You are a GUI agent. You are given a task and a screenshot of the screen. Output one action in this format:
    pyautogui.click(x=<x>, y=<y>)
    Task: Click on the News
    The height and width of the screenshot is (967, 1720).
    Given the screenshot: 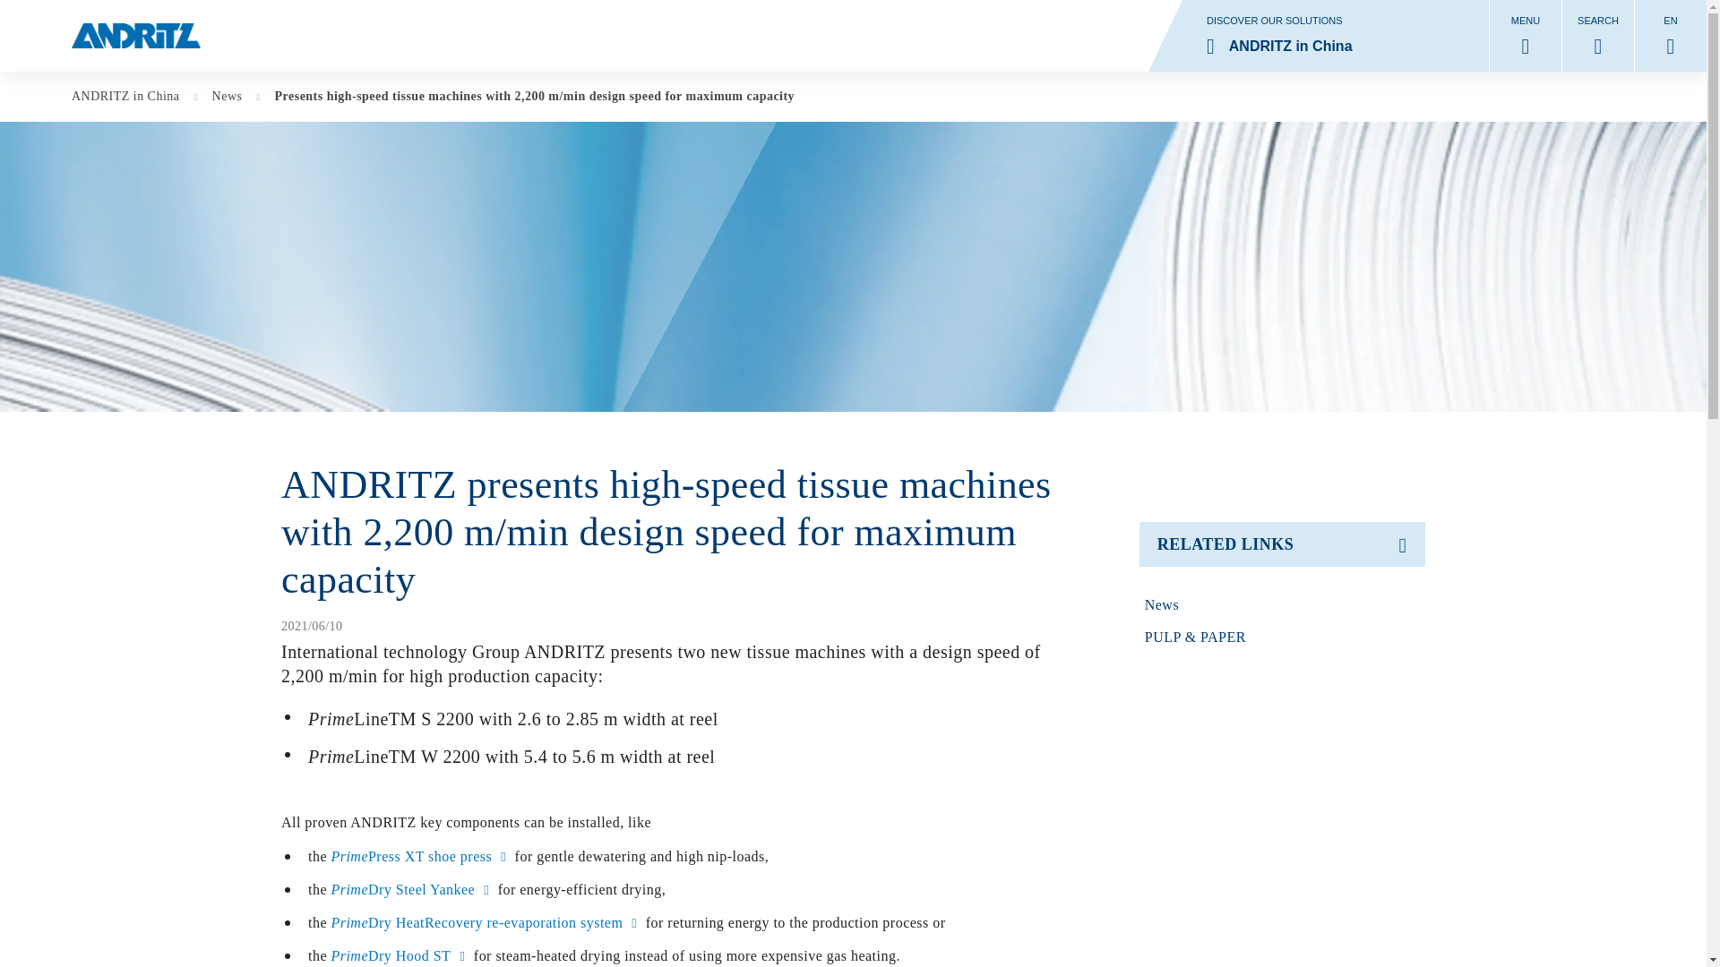 What is the action you would take?
    pyautogui.click(x=1283, y=605)
    